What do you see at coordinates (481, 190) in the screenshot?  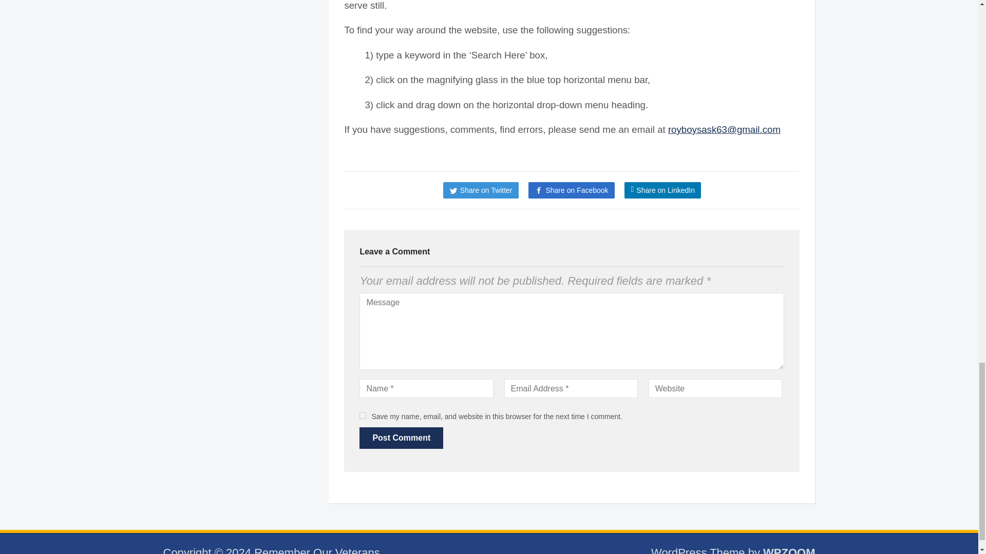 I see `Tweet this on Twitter` at bounding box center [481, 190].